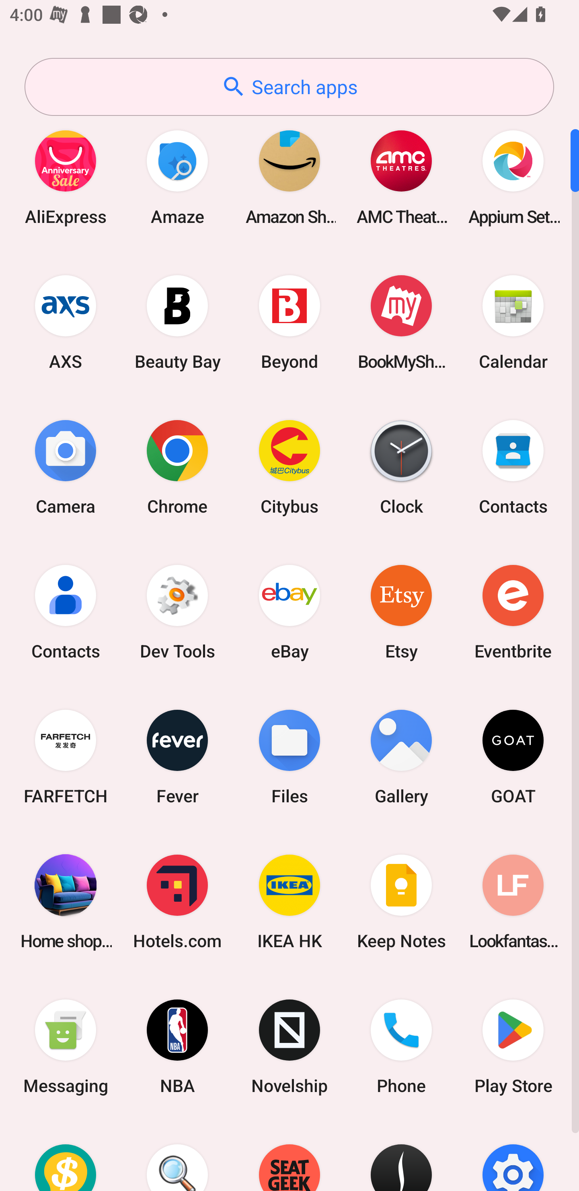 The height and width of the screenshot is (1191, 579). What do you see at coordinates (66, 612) in the screenshot?
I see `Contacts` at bounding box center [66, 612].